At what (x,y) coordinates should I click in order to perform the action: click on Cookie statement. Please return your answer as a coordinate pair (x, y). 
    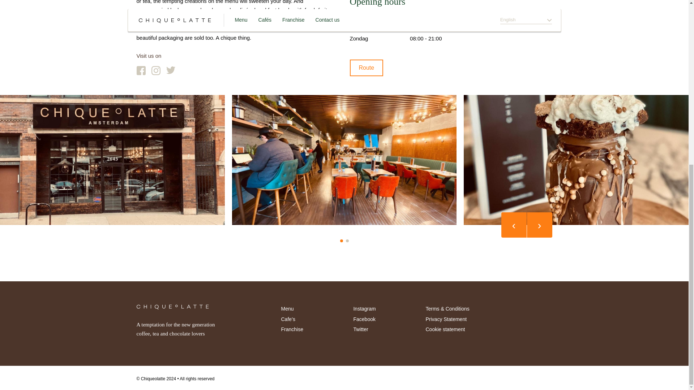
    Looking at the image, I should click on (445, 329).